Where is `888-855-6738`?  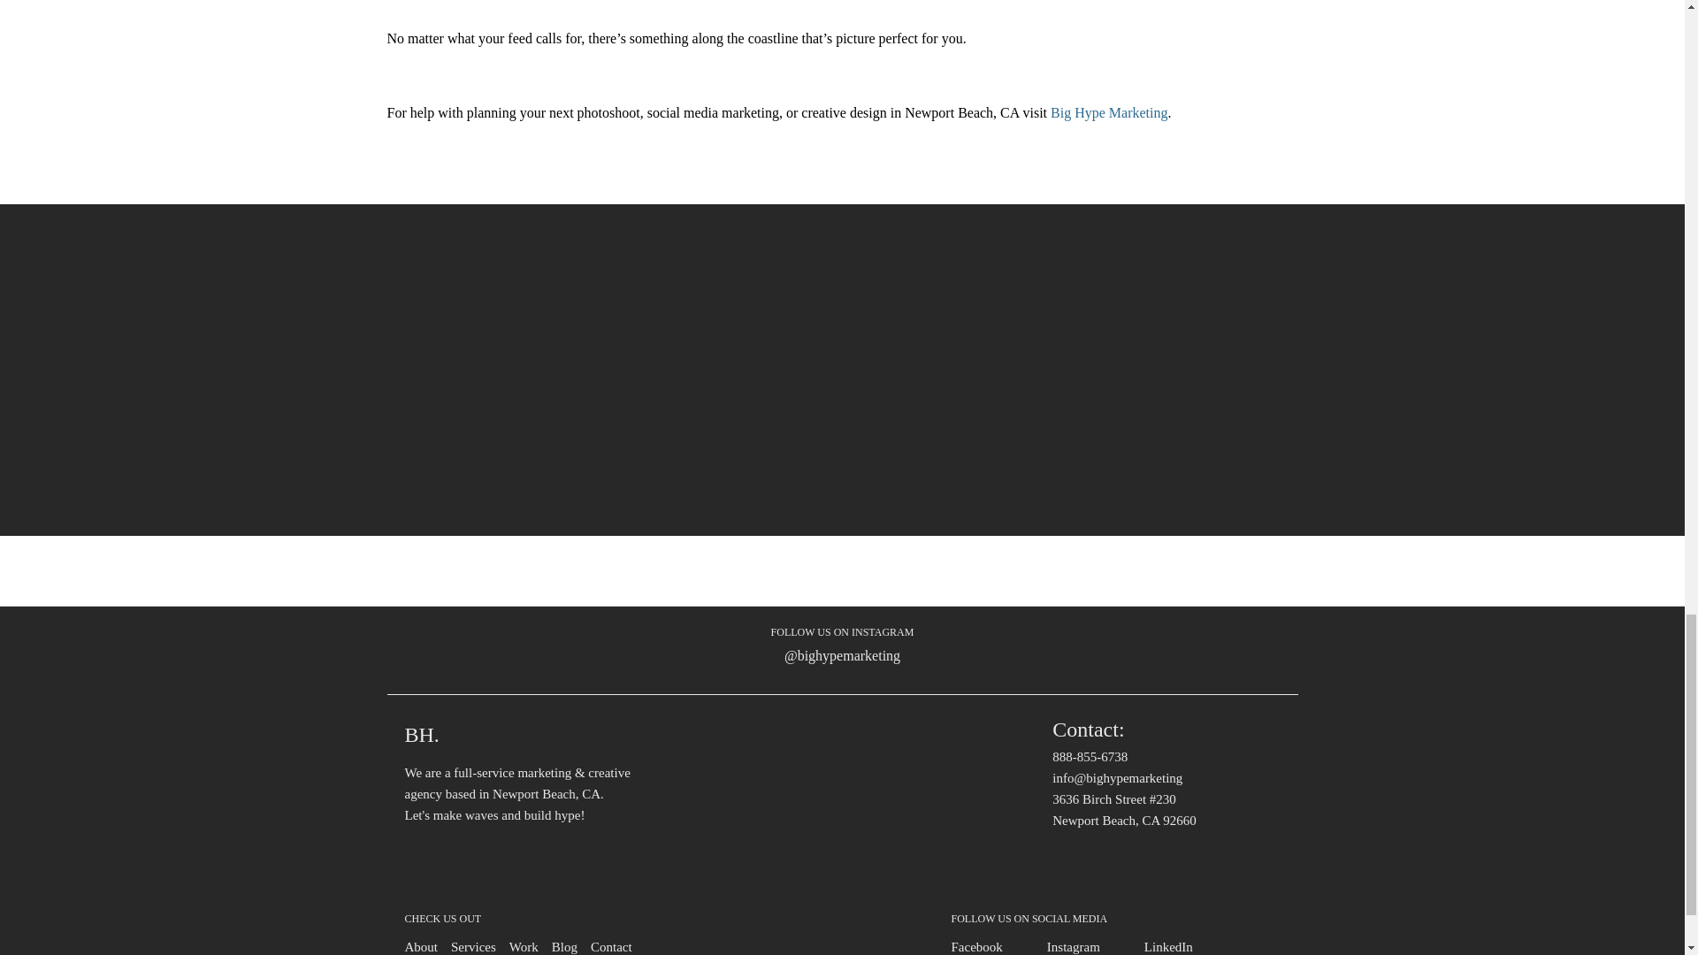 888-855-6738 is located at coordinates (1090, 757).